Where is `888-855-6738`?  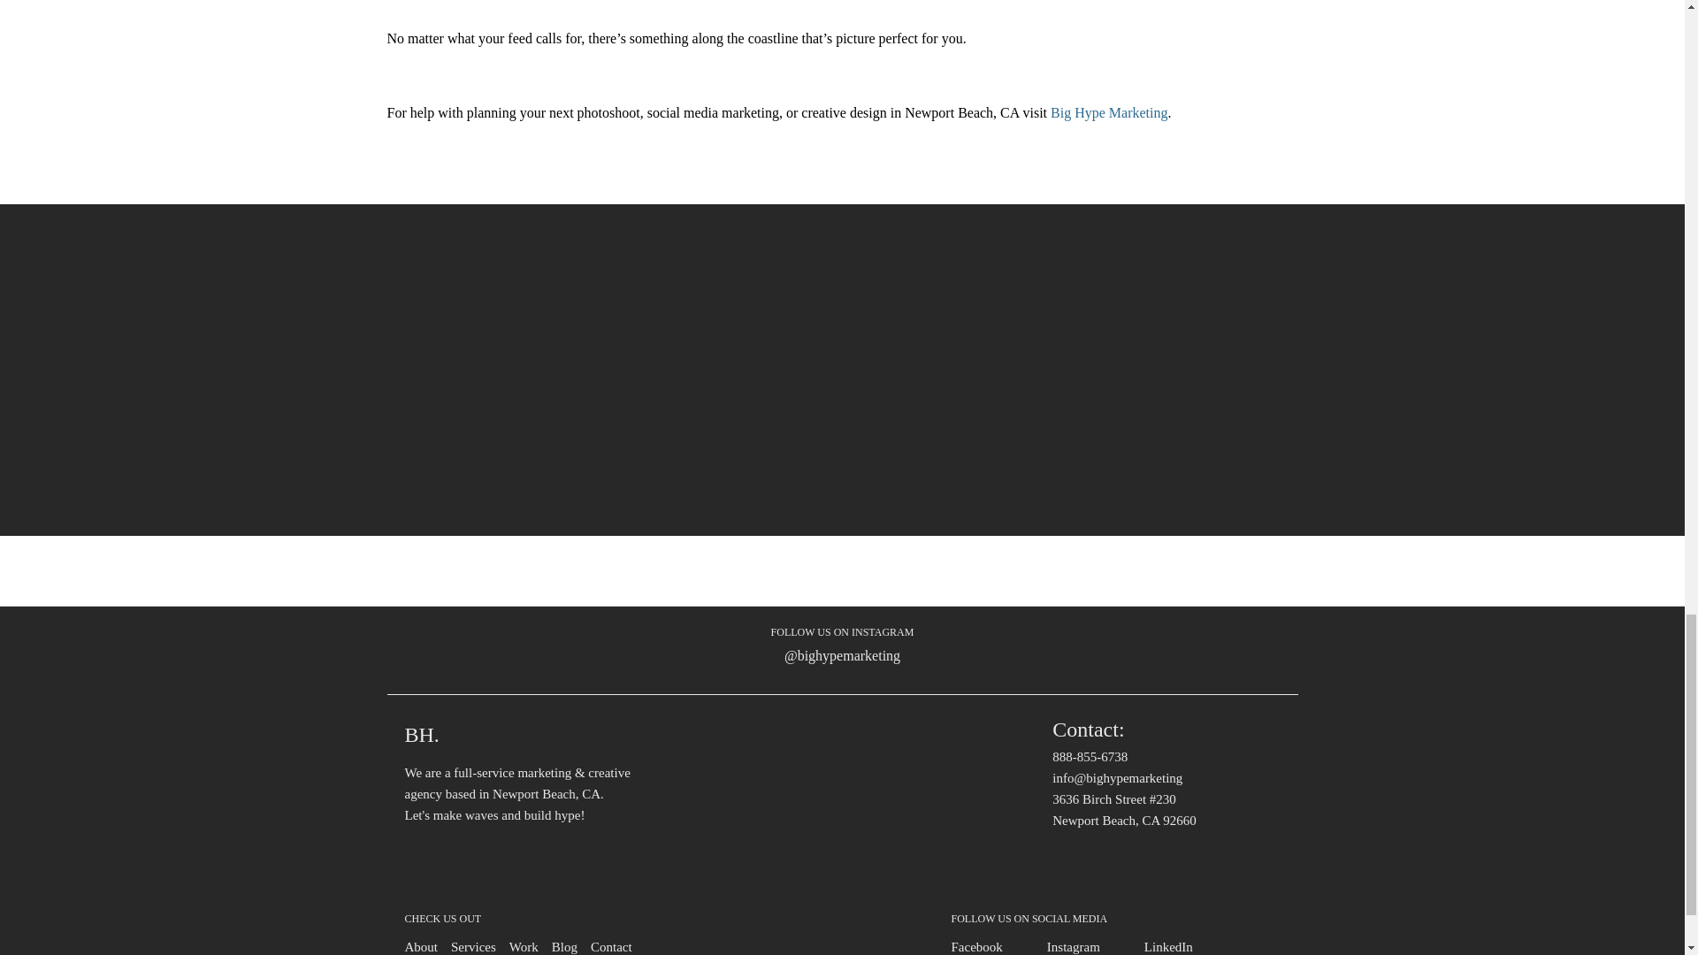 888-855-6738 is located at coordinates (1090, 757).